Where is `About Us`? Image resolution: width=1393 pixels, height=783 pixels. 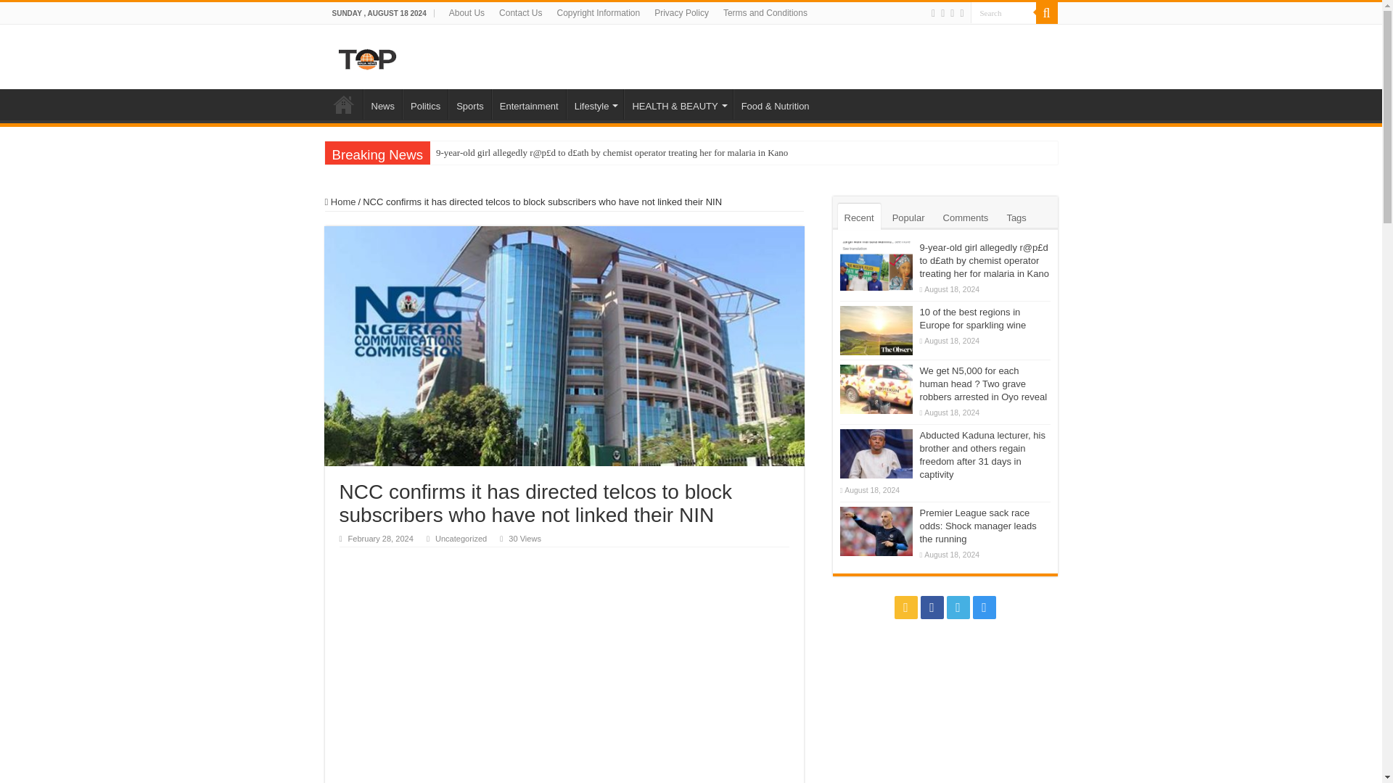
About Us is located at coordinates (466, 13).